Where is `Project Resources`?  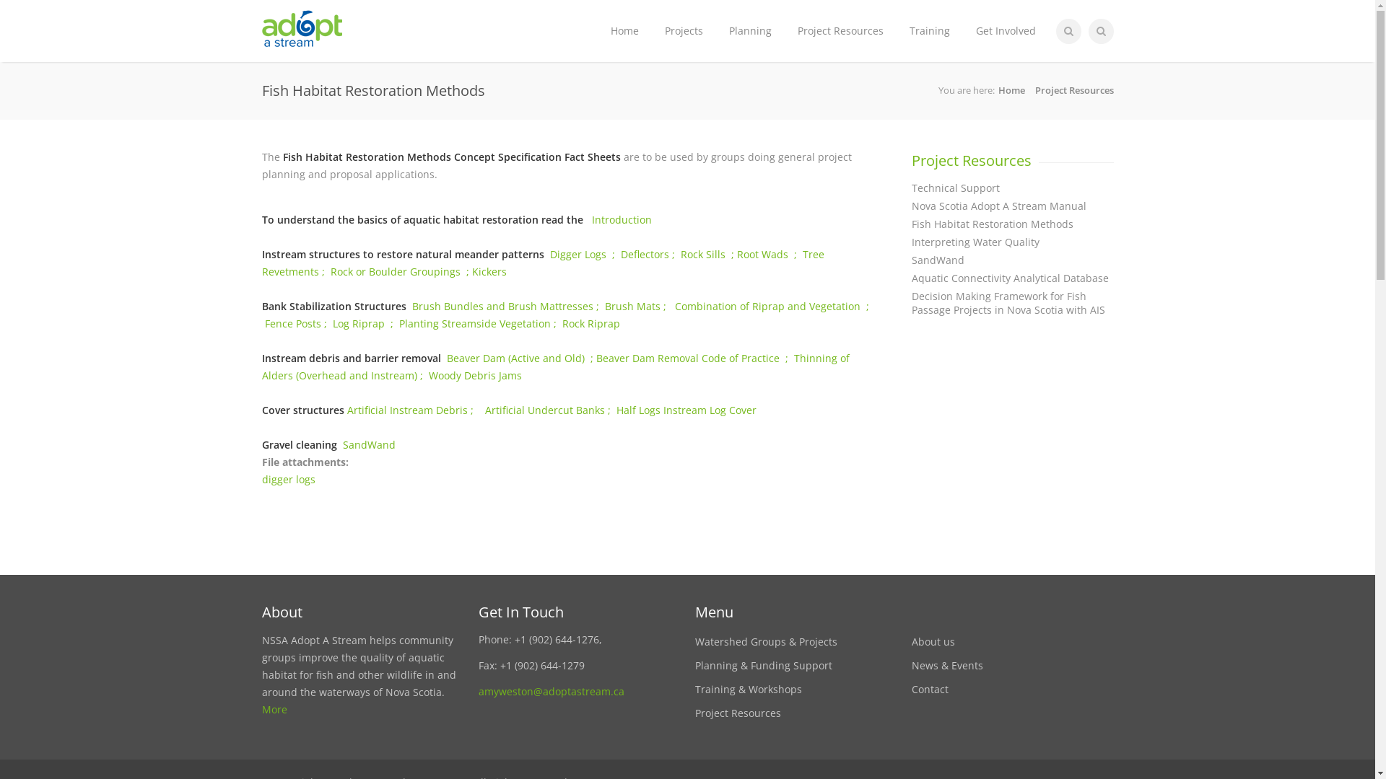 Project Resources is located at coordinates (971, 160).